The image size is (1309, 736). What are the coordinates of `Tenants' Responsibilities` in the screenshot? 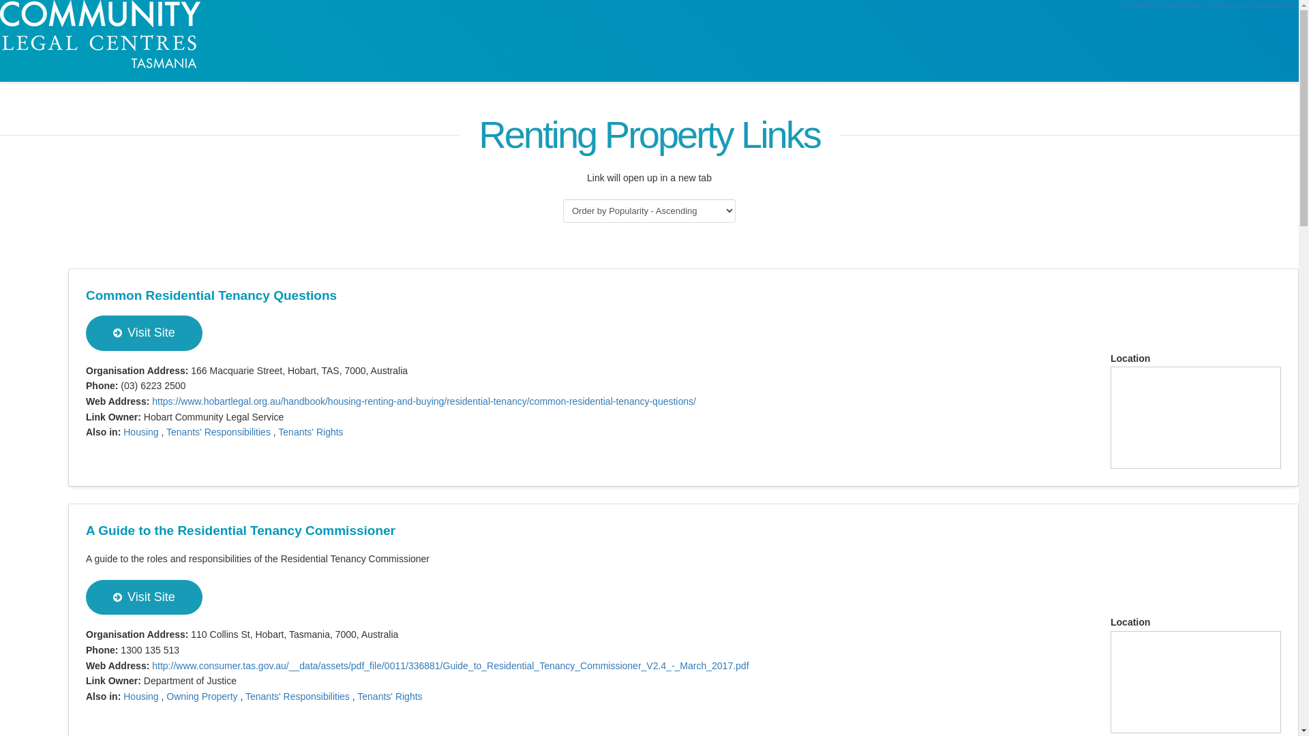 It's located at (297, 696).